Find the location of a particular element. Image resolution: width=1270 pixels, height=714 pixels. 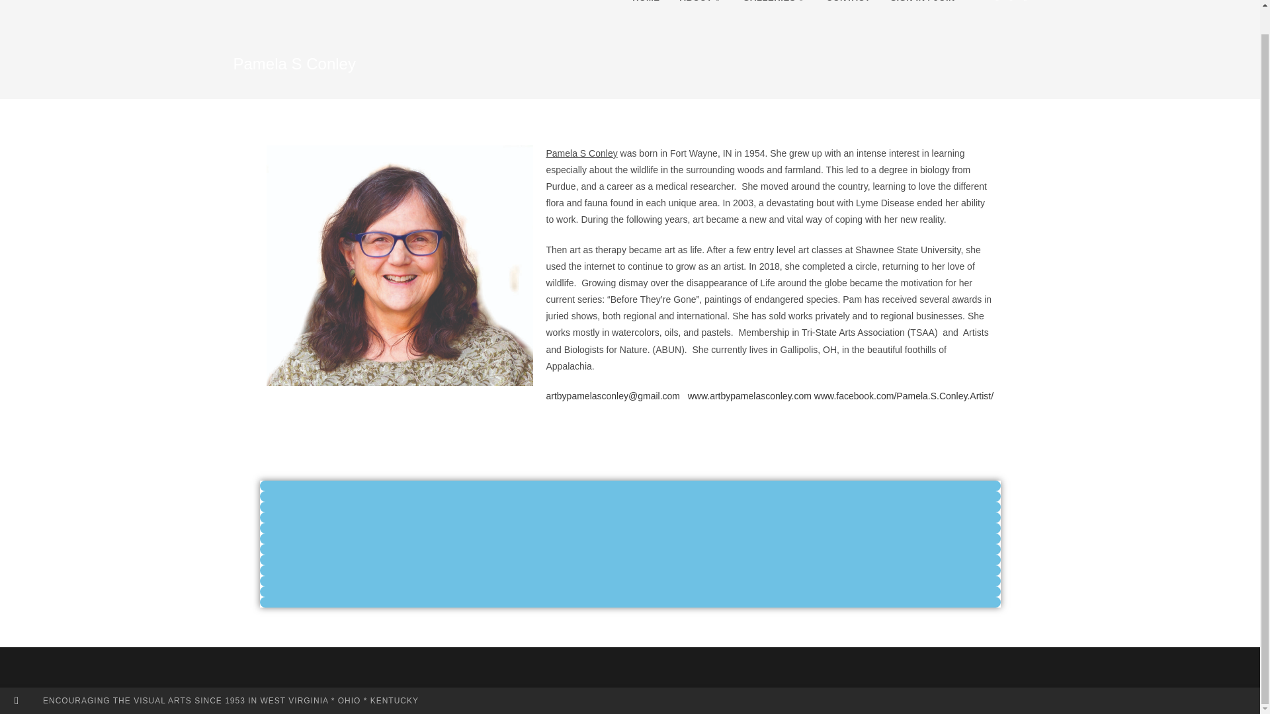

ABOUT is located at coordinates (702, 11).